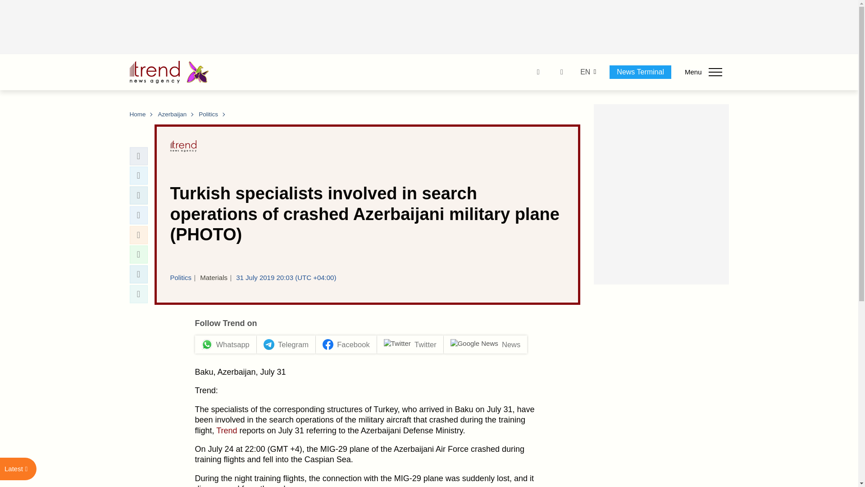 This screenshot has height=487, width=865. I want to click on News Terminal, so click(640, 72).